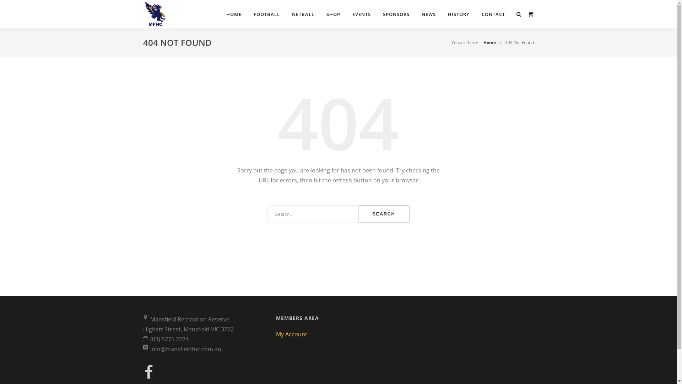 The width and height of the screenshot is (682, 384). What do you see at coordinates (493, 14) in the screenshot?
I see `CONTACT` at bounding box center [493, 14].